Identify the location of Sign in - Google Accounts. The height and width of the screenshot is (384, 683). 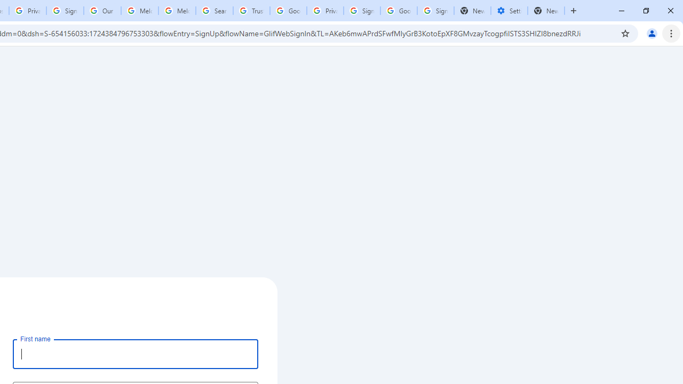
(65, 11).